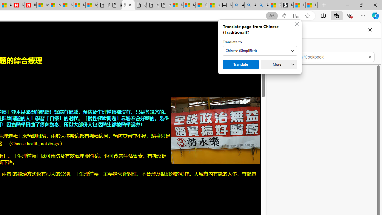 The height and width of the screenshot is (215, 382). I want to click on Exit search, so click(369, 57).